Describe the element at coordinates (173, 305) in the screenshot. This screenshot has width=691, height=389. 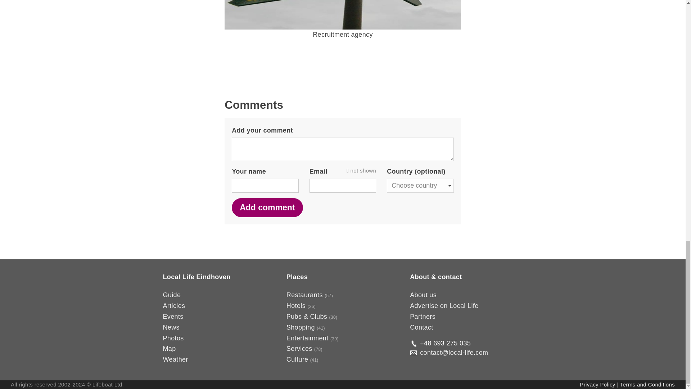
I see `Articles` at that location.